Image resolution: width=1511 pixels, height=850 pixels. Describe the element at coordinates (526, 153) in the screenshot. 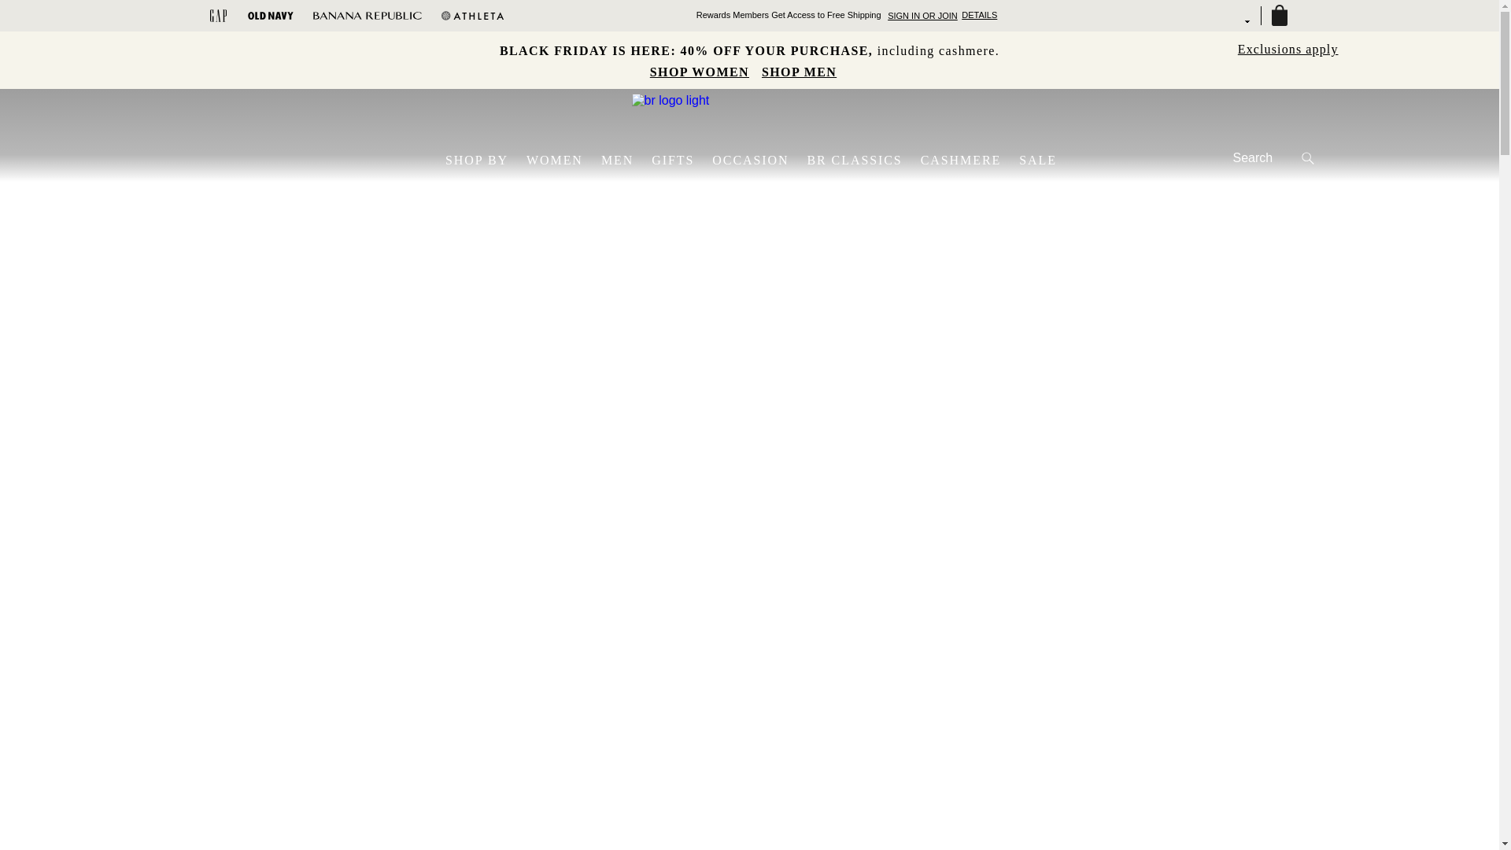

I see `Women` at that location.